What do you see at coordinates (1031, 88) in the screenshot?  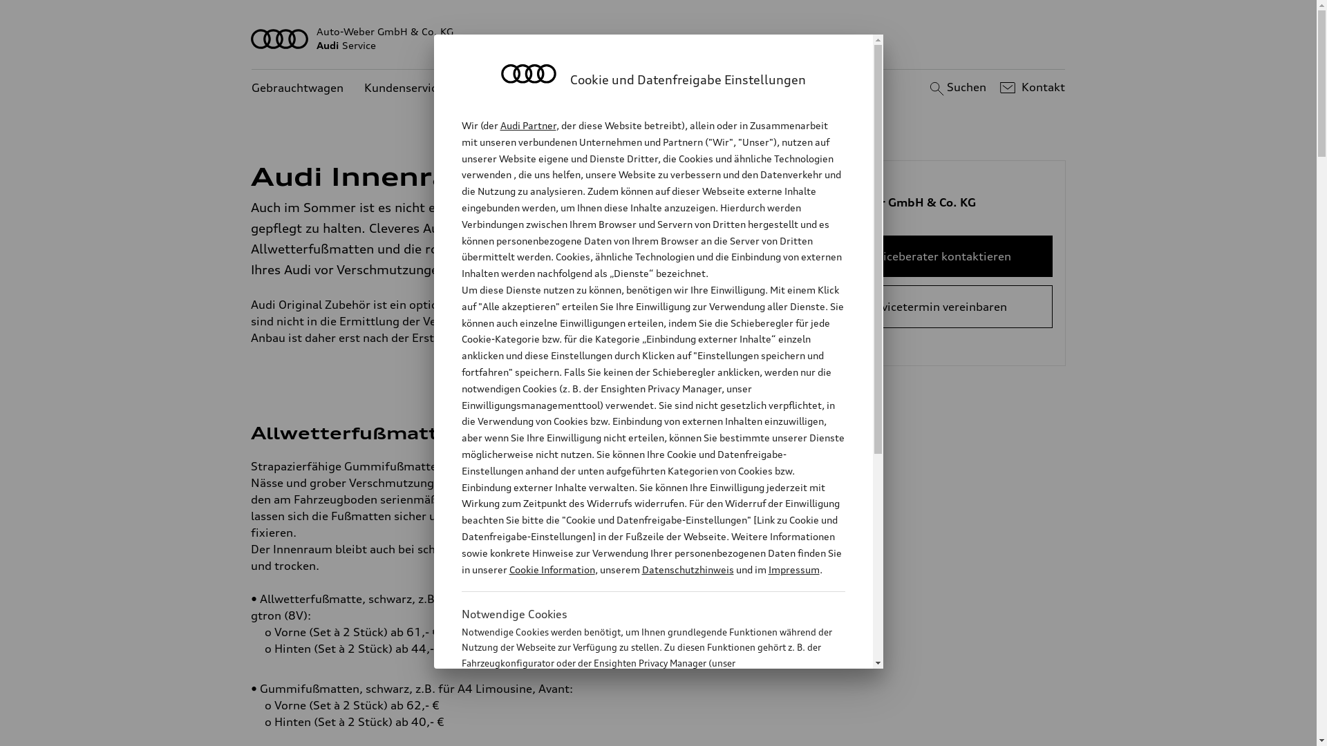 I see `Kontakt` at bounding box center [1031, 88].